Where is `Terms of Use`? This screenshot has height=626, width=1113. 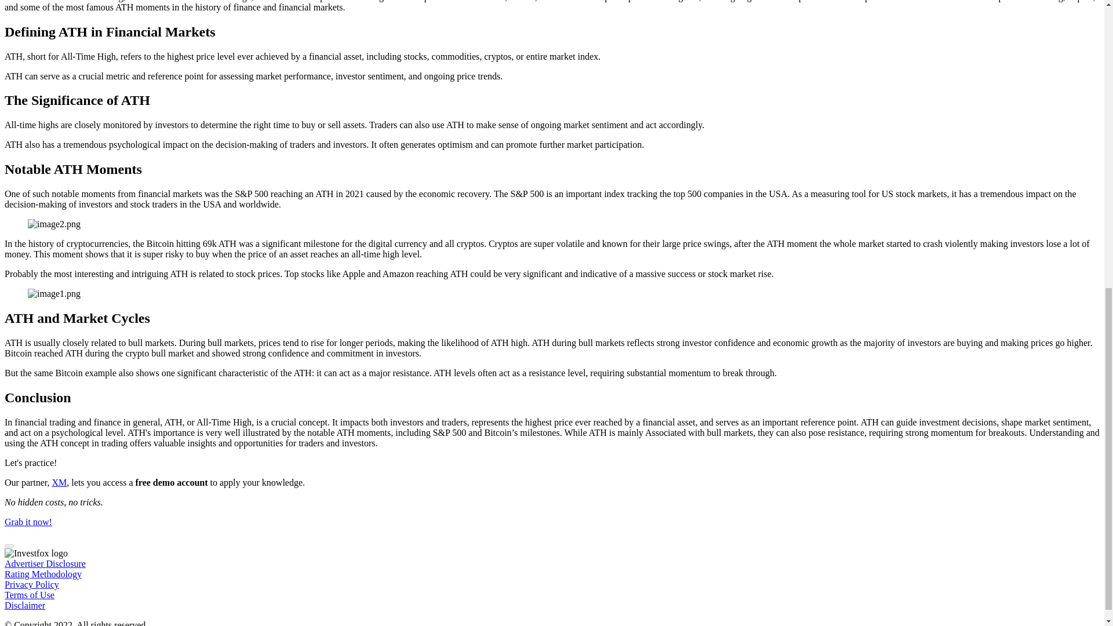
Terms of Use is located at coordinates (29, 595).